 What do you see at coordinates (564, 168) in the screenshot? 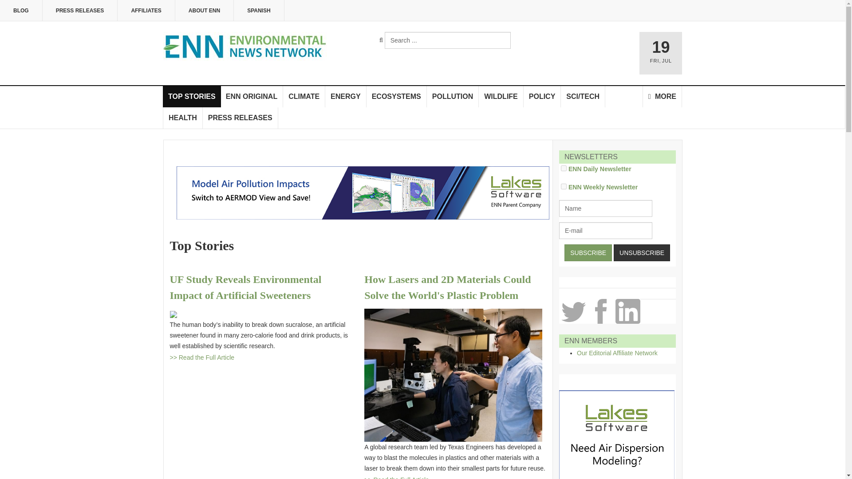
I see `2` at bounding box center [564, 168].